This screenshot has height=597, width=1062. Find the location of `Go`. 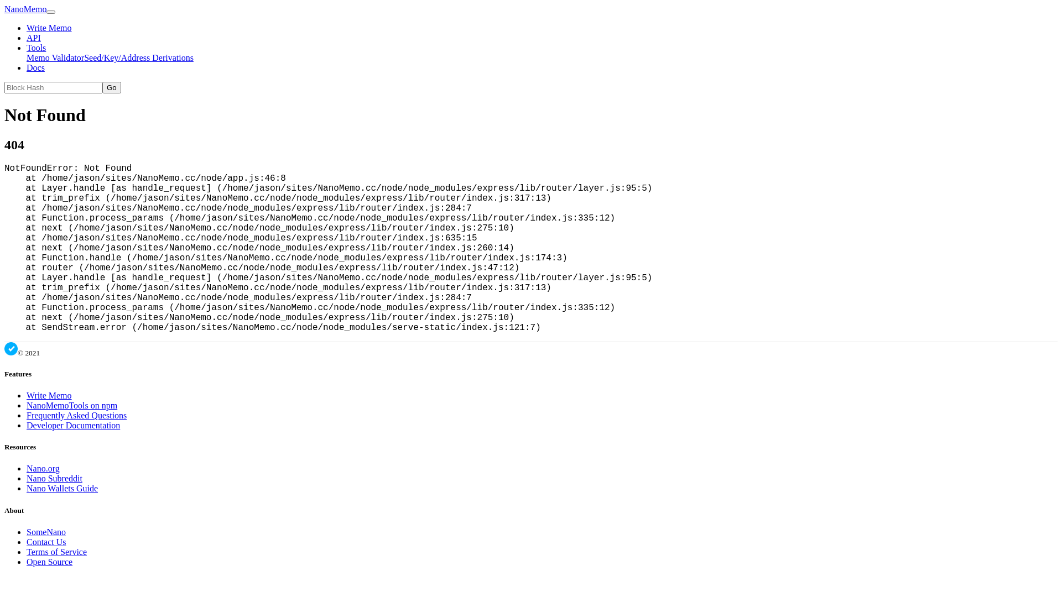

Go is located at coordinates (112, 87).